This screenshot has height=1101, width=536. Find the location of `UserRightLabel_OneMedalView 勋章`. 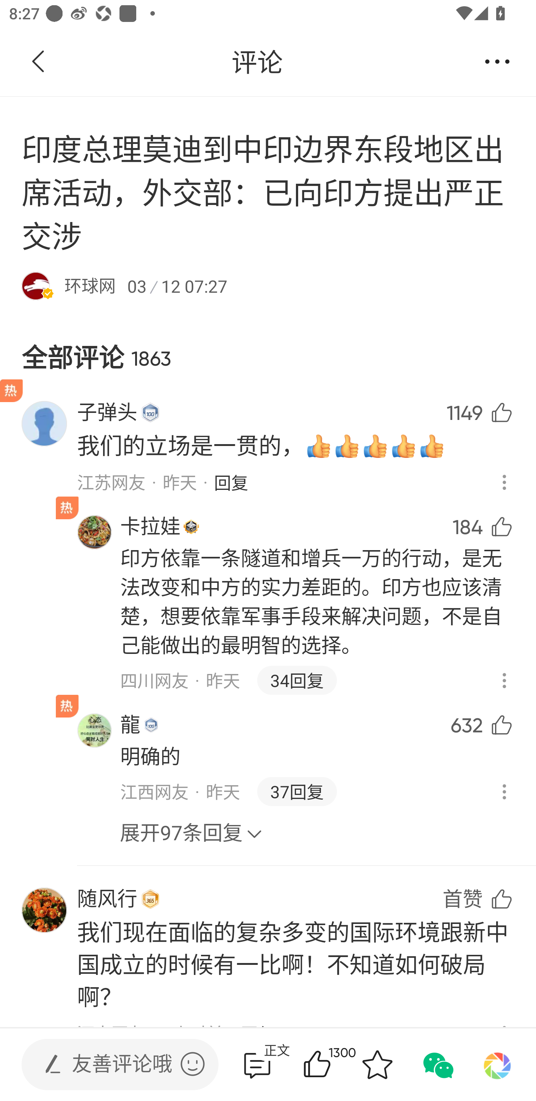

UserRightLabel_OneMedalView 勋章 is located at coordinates (191, 526).